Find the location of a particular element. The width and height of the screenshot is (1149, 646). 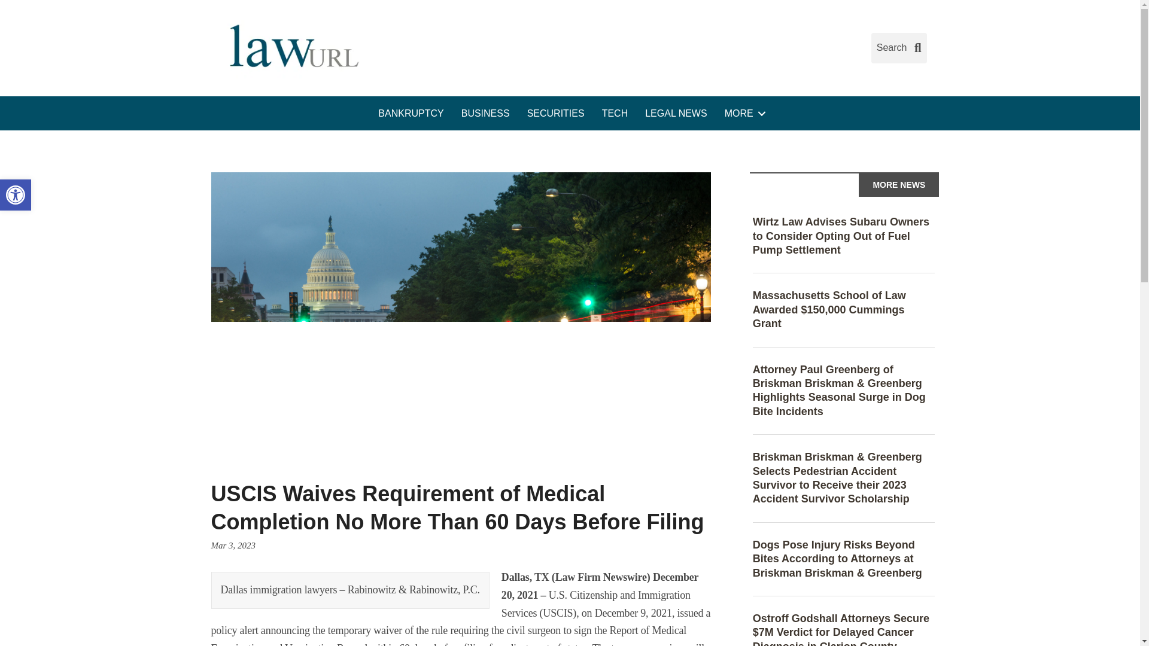

BANKRUPTCY is located at coordinates (411, 114).